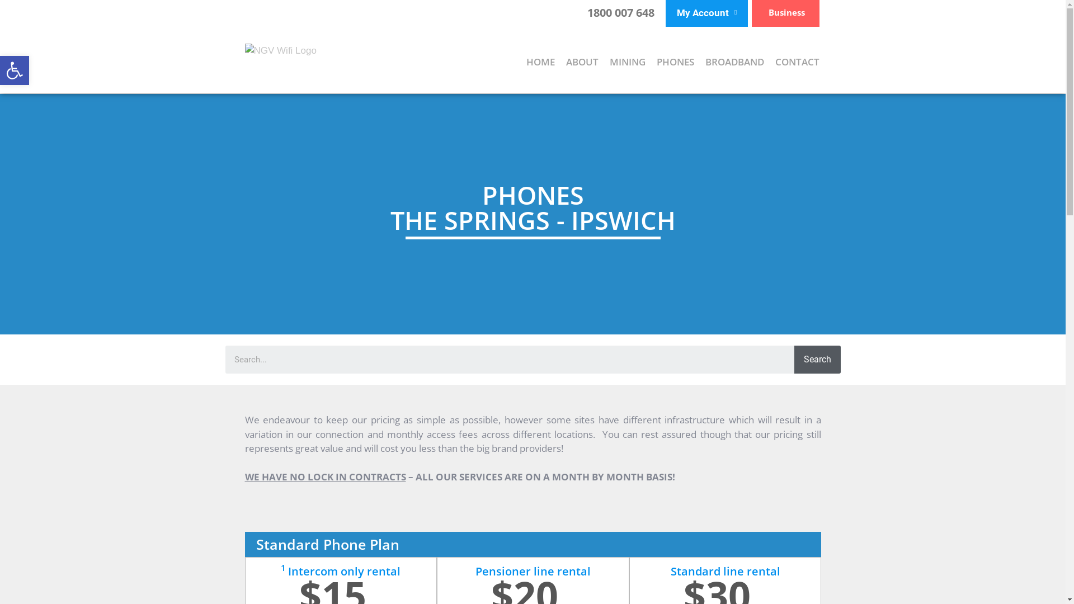  Describe the element at coordinates (628, 62) in the screenshot. I see `MINING` at that location.